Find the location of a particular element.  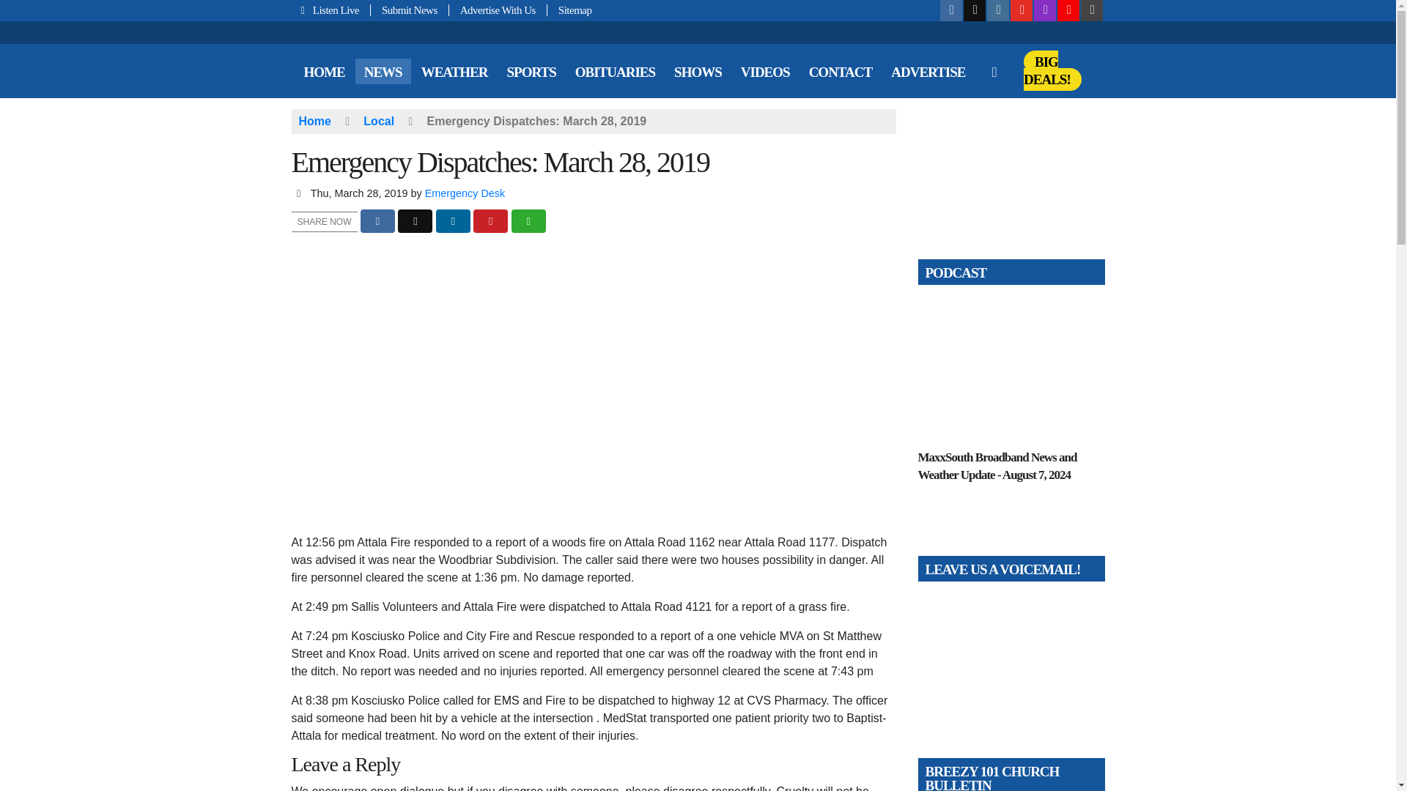

Follow us on Soundcloud is located at coordinates (1068, 10).